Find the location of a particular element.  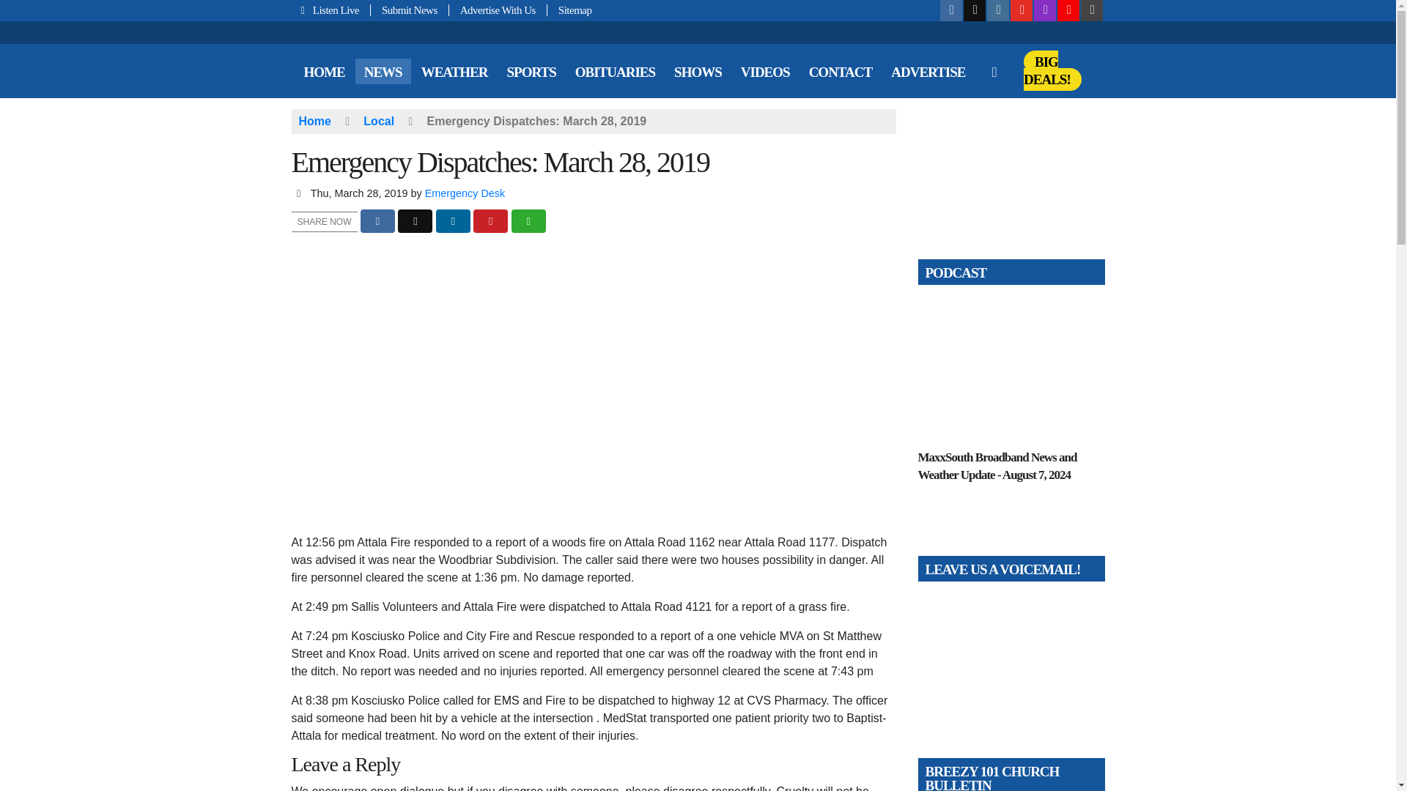

Follow us on Soundcloud is located at coordinates (1068, 10).